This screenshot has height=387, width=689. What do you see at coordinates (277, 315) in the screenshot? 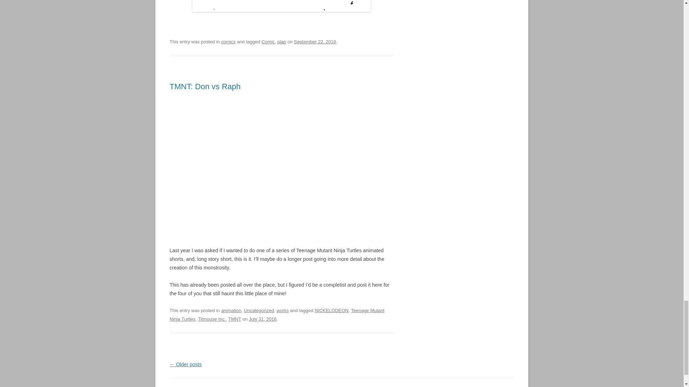
I see `Teenage Mutant Ninja Turtles` at bounding box center [277, 315].